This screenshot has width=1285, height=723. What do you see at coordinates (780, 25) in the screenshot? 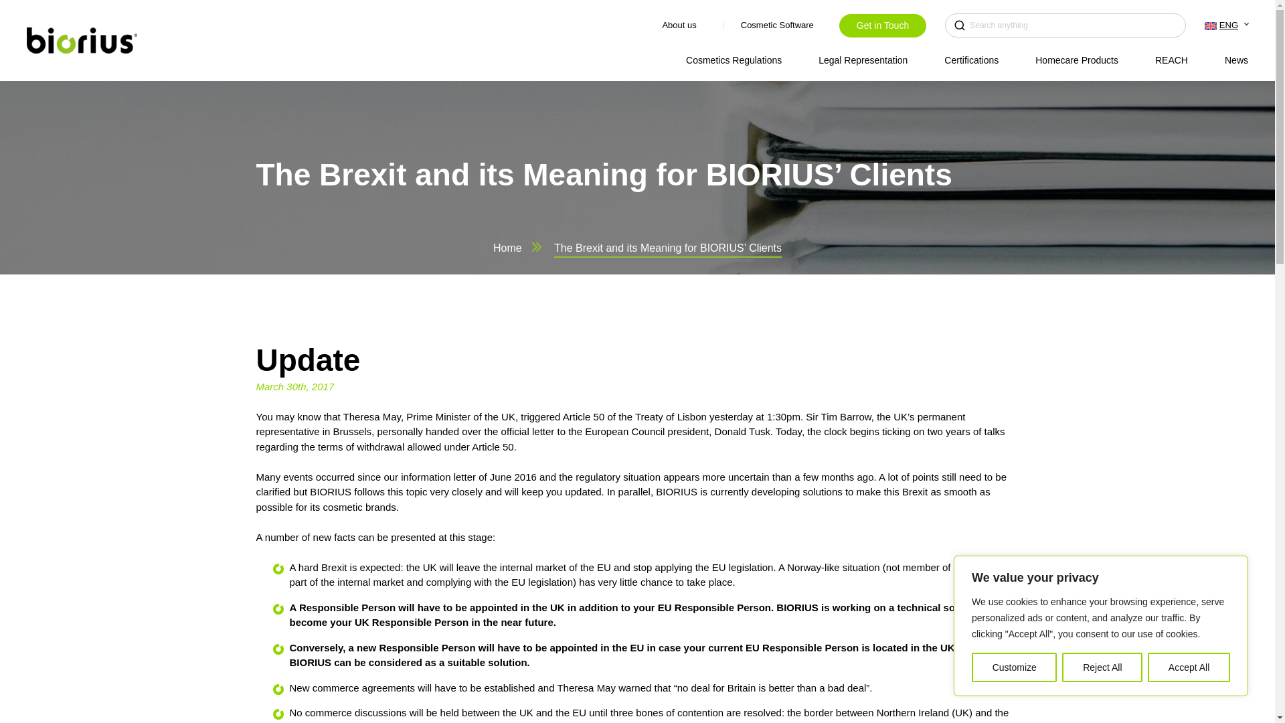
I see `Cosmetic Software` at bounding box center [780, 25].